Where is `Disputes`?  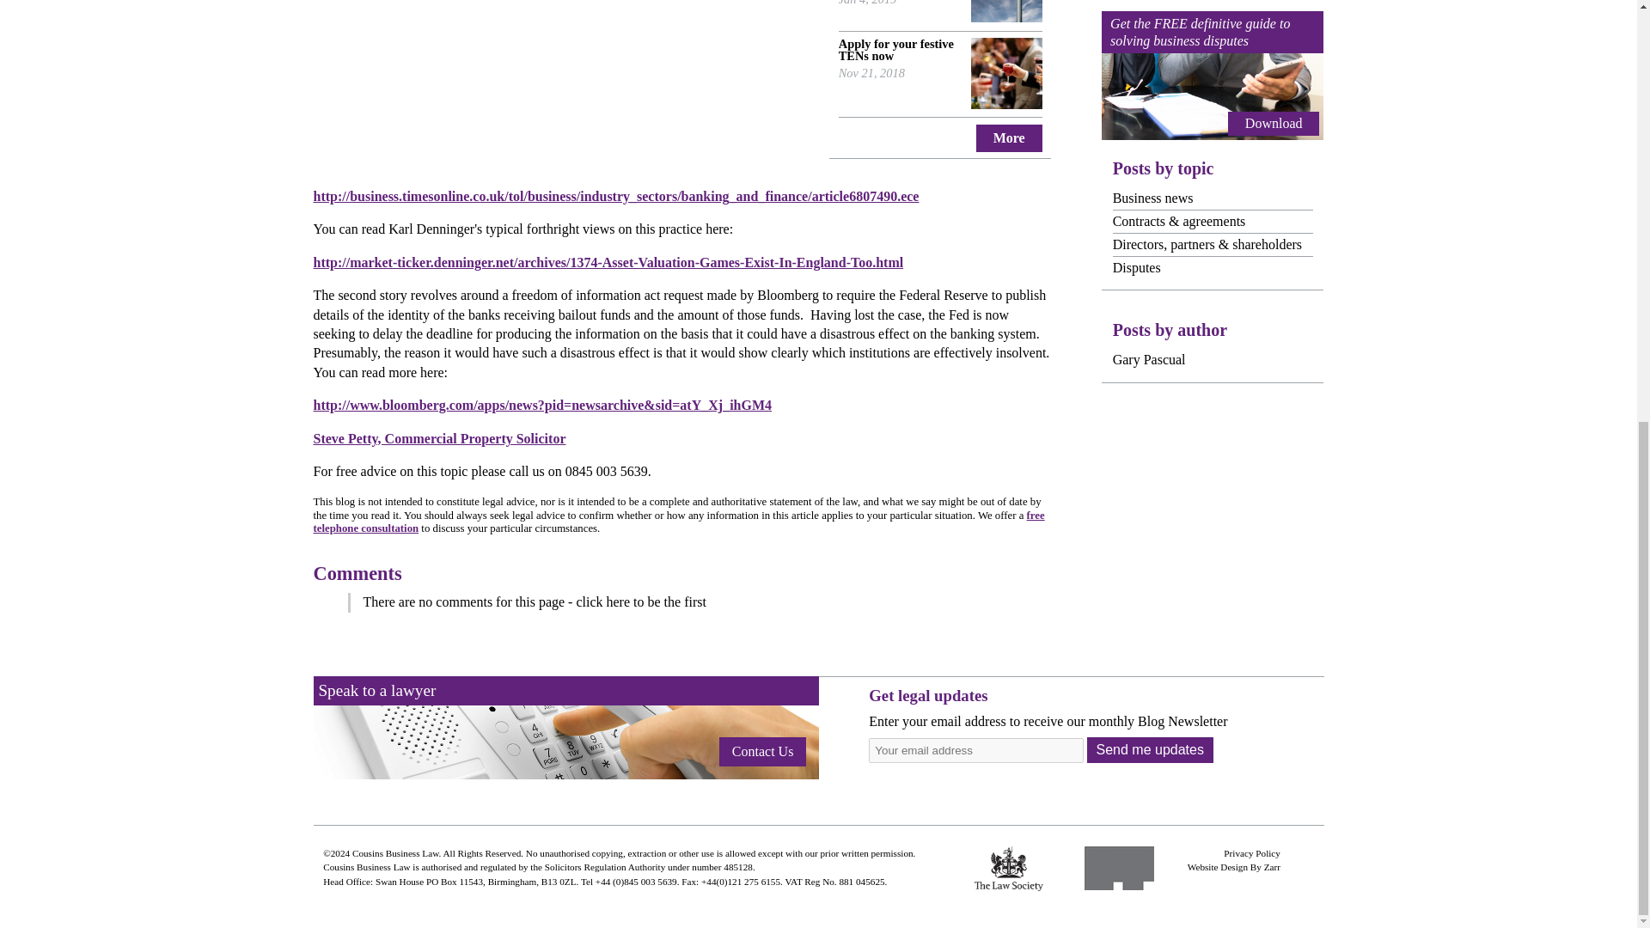
Disputes is located at coordinates (1136, 266).